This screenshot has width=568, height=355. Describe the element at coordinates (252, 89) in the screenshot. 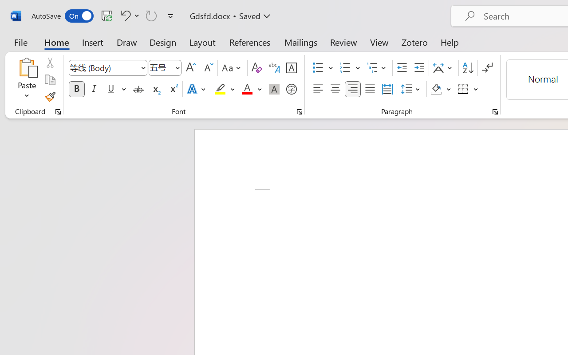

I see `Font Color` at that location.